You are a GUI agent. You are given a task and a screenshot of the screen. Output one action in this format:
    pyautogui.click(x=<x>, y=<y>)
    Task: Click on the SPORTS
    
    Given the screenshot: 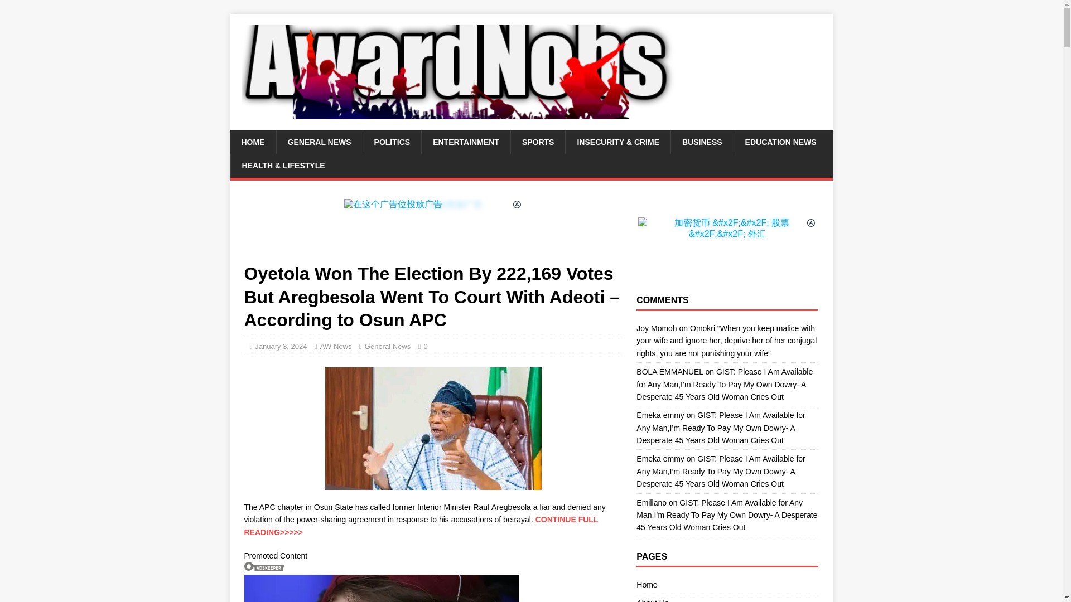 What is the action you would take?
    pyautogui.click(x=538, y=142)
    